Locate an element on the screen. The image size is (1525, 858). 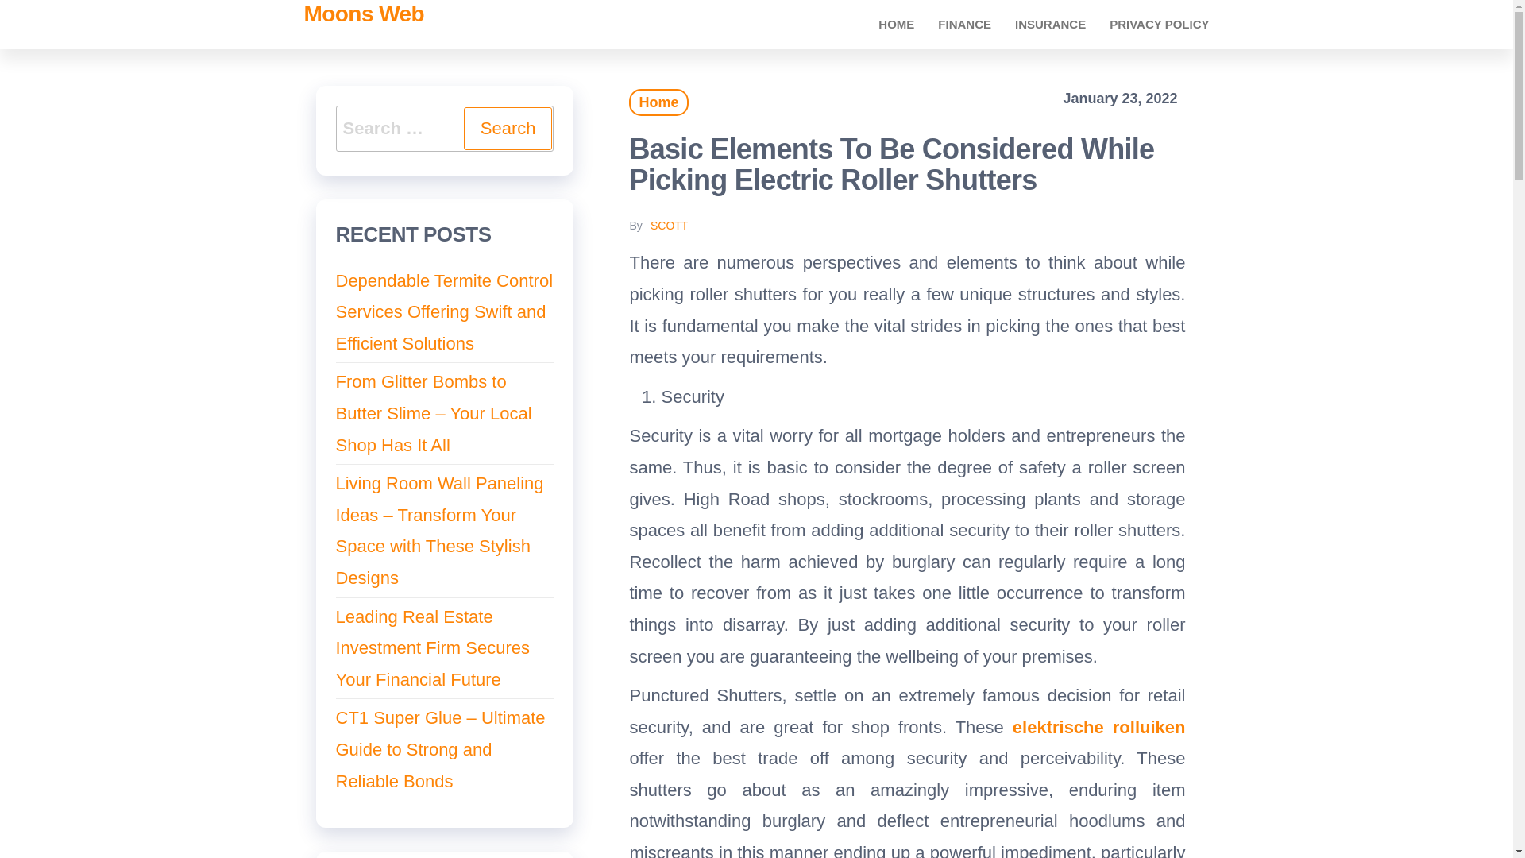
Search is located at coordinates (508, 129).